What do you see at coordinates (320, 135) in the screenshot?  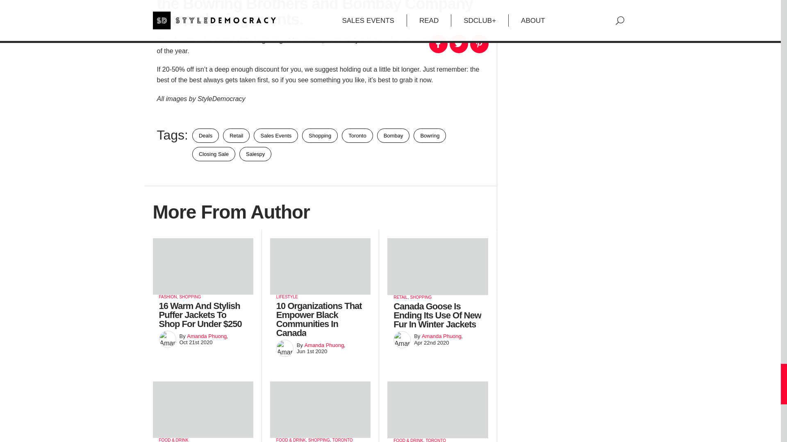 I see `Shopping` at bounding box center [320, 135].